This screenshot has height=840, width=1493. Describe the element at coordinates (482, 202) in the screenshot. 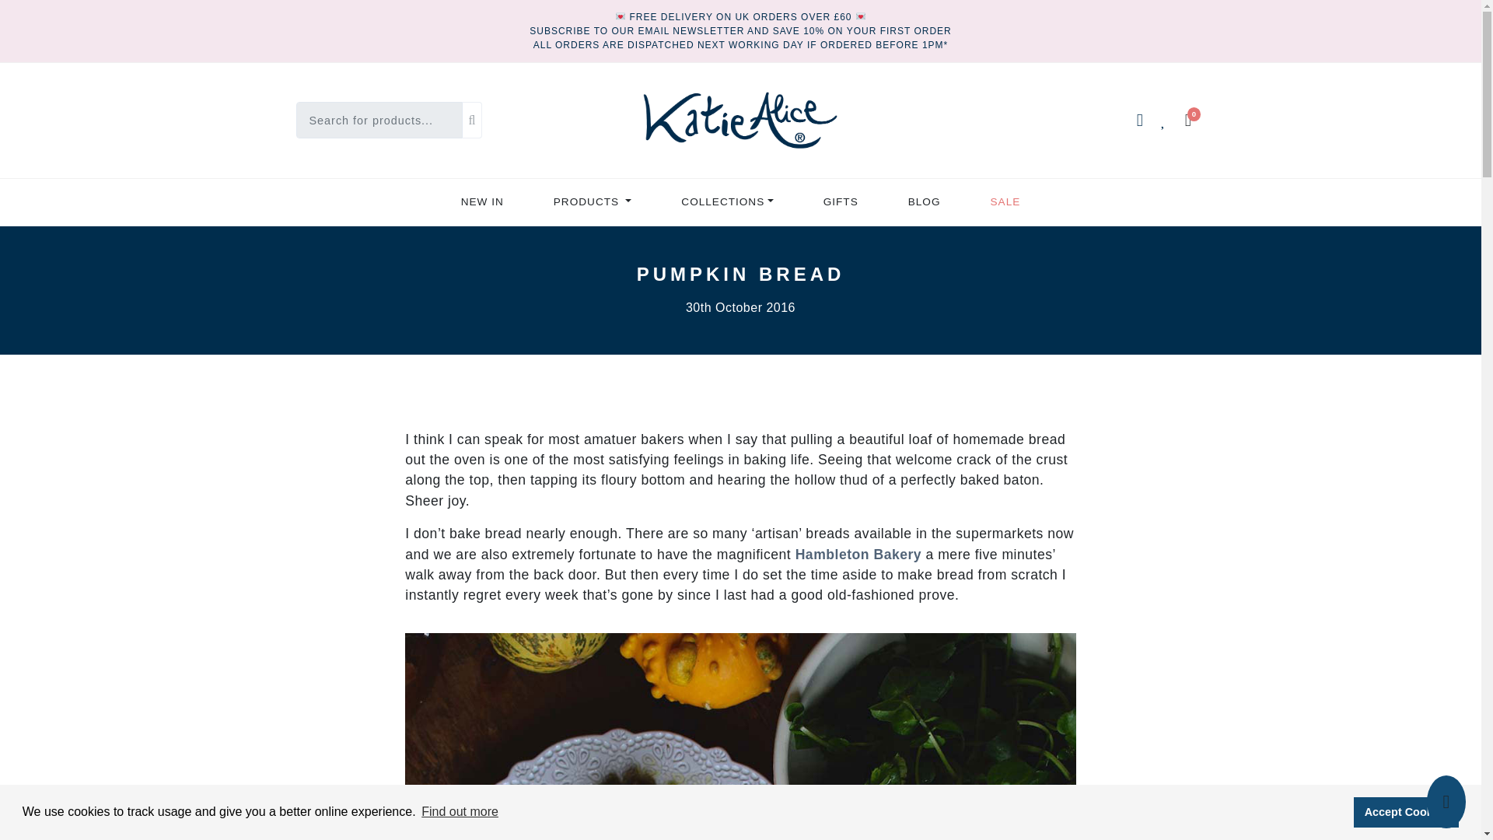

I see `NEW IN` at that location.